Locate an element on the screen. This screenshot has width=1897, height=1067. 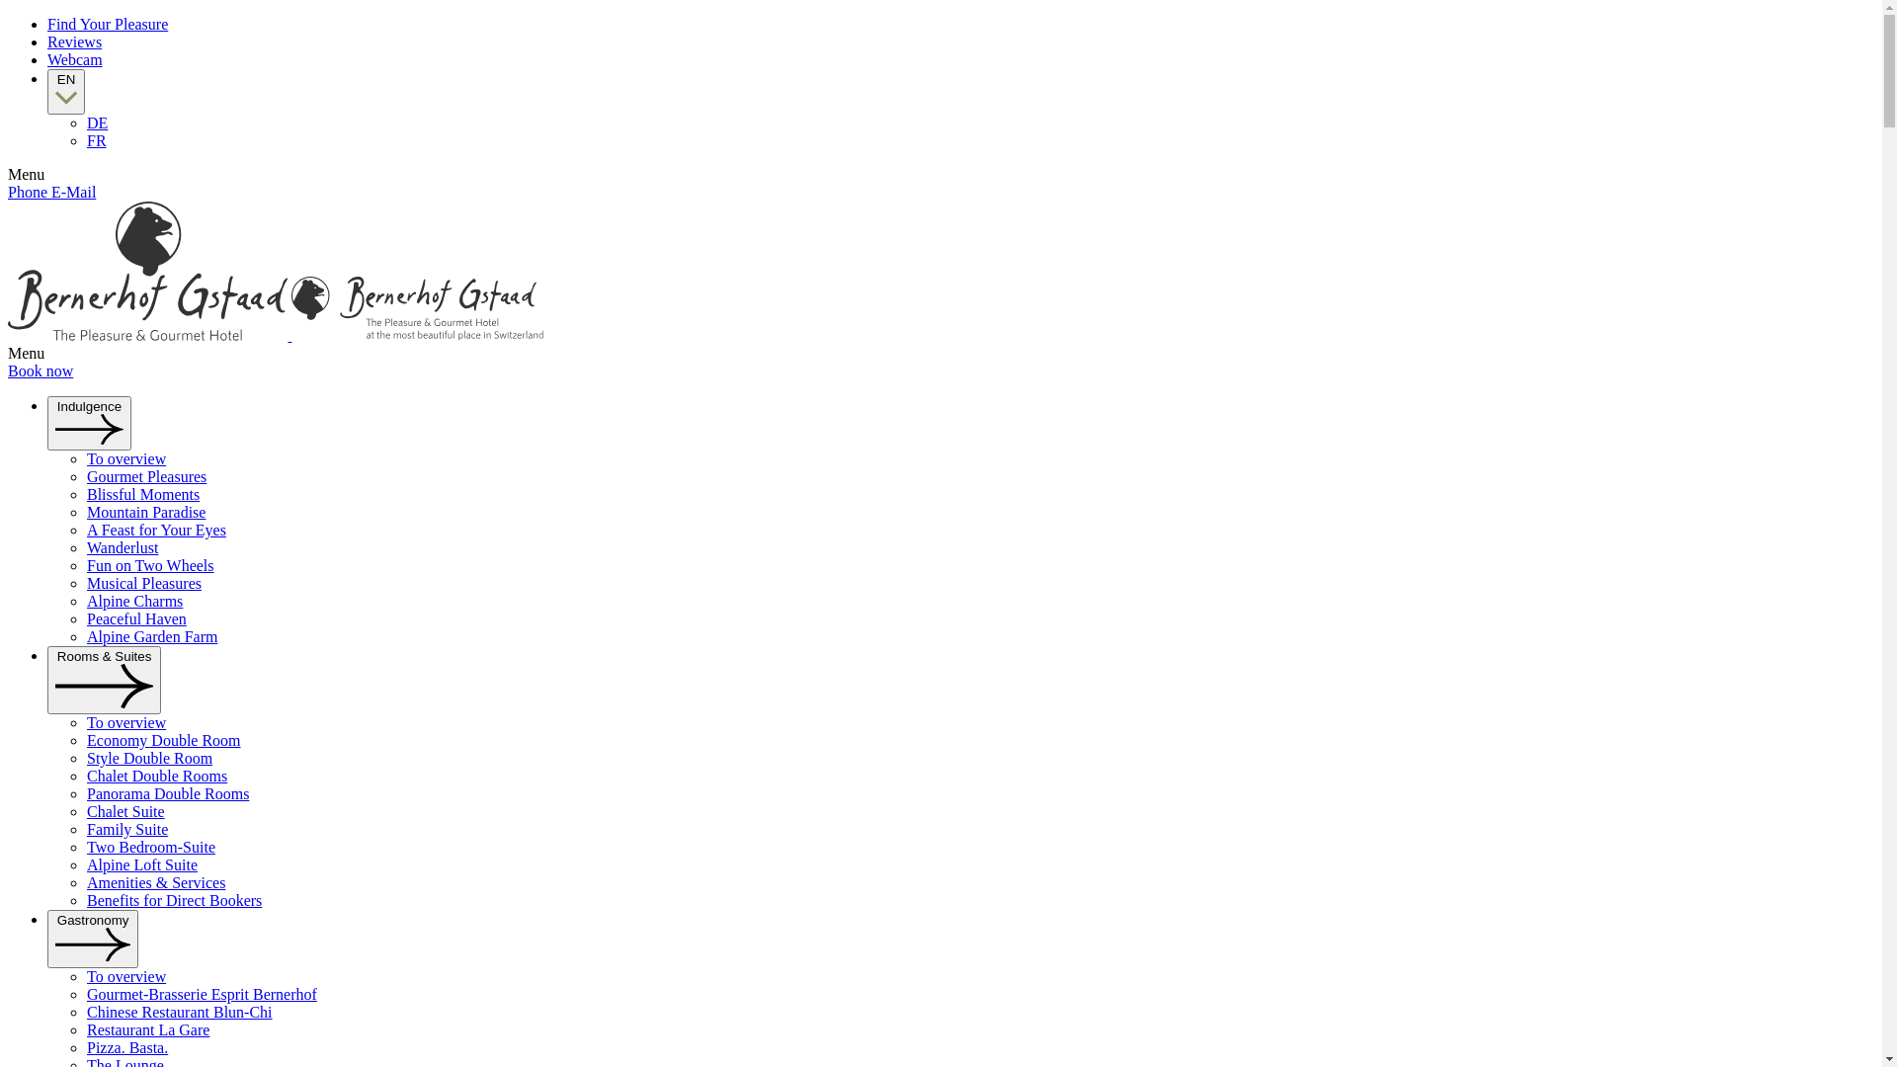
DE is located at coordinates (97, 123).